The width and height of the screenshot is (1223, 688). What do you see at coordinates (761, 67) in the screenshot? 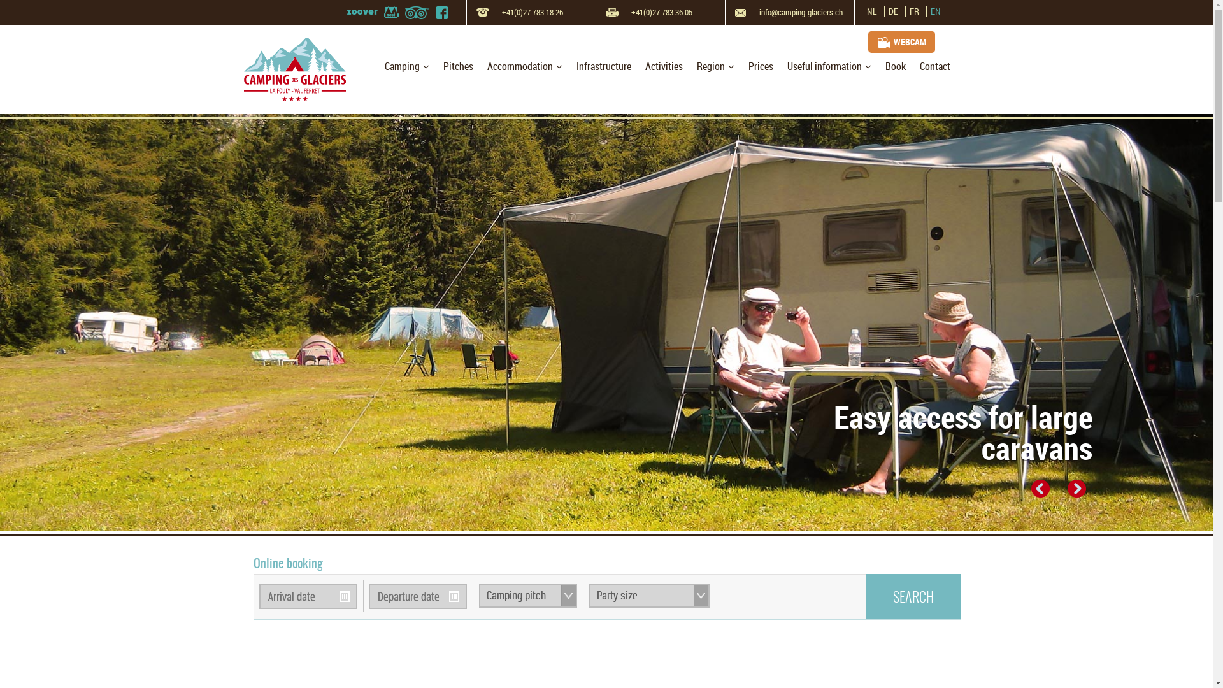
I see `Prices` at bounding box center [761, 67].